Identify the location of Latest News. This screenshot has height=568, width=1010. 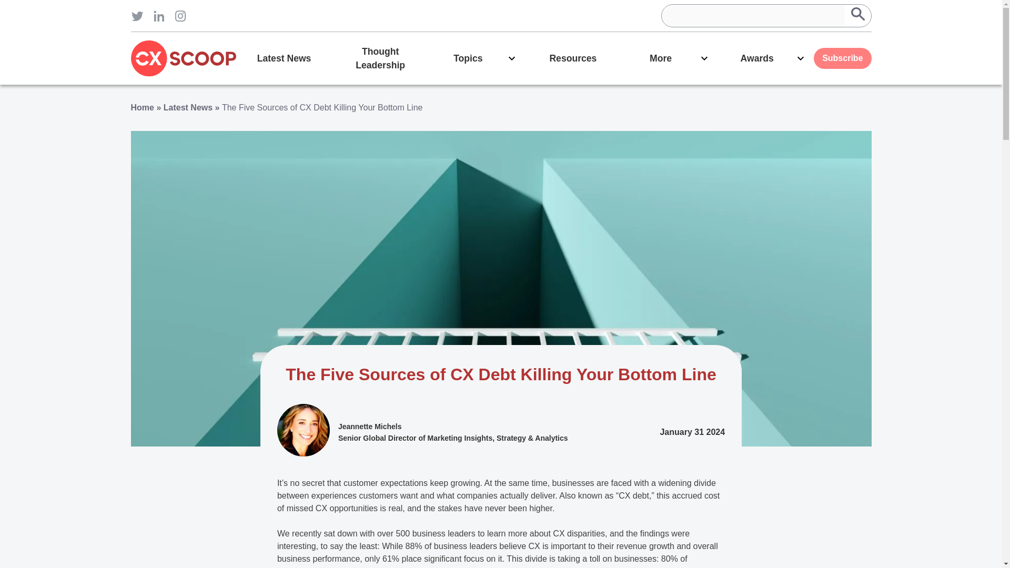
(188, 107).